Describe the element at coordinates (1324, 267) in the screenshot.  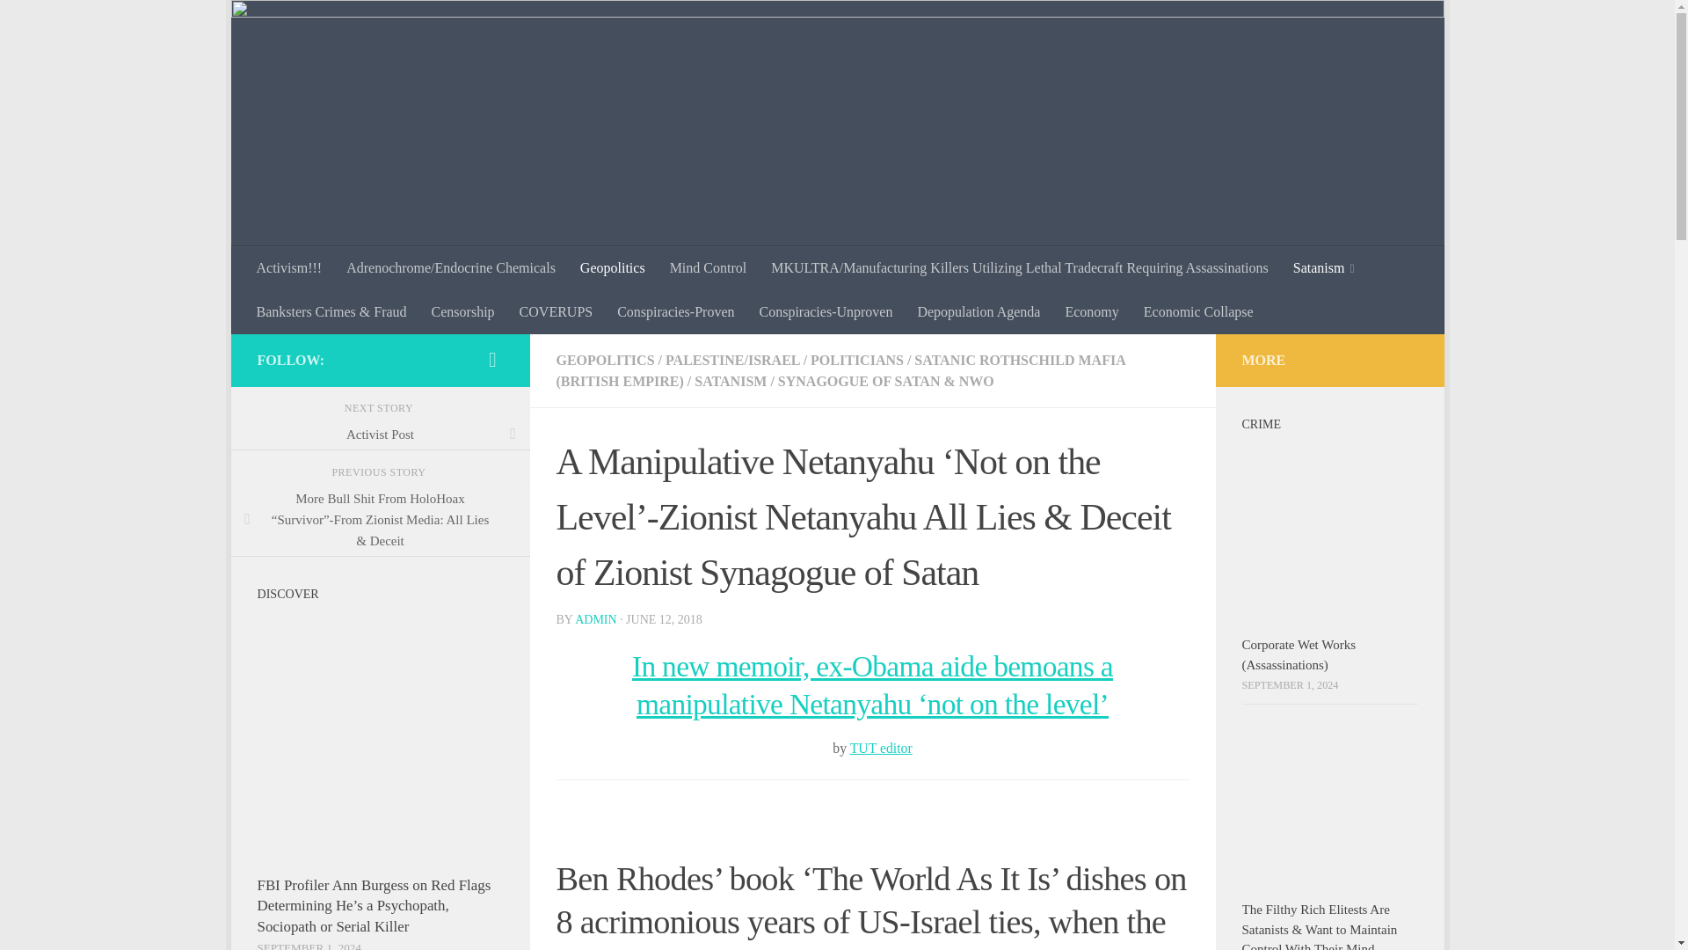
I see `Satanism` at that location.